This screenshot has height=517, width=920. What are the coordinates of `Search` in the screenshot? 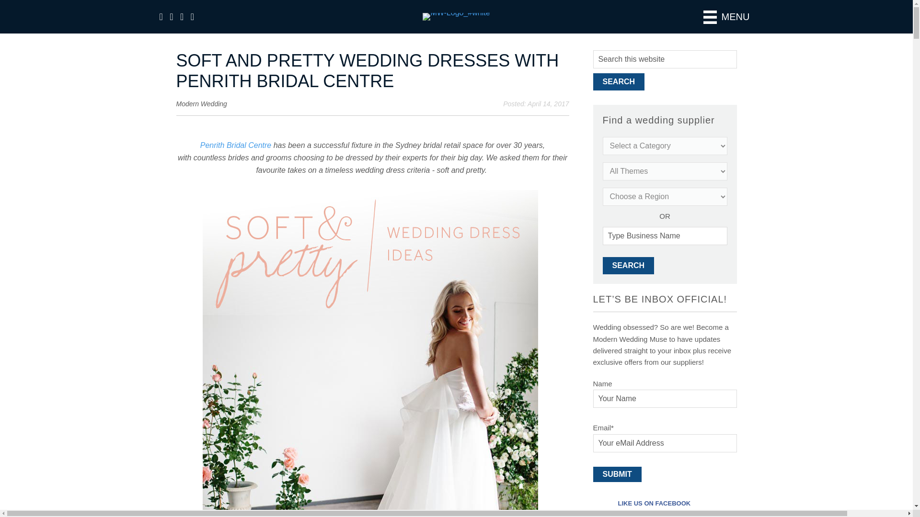 It's located at (619, 82).